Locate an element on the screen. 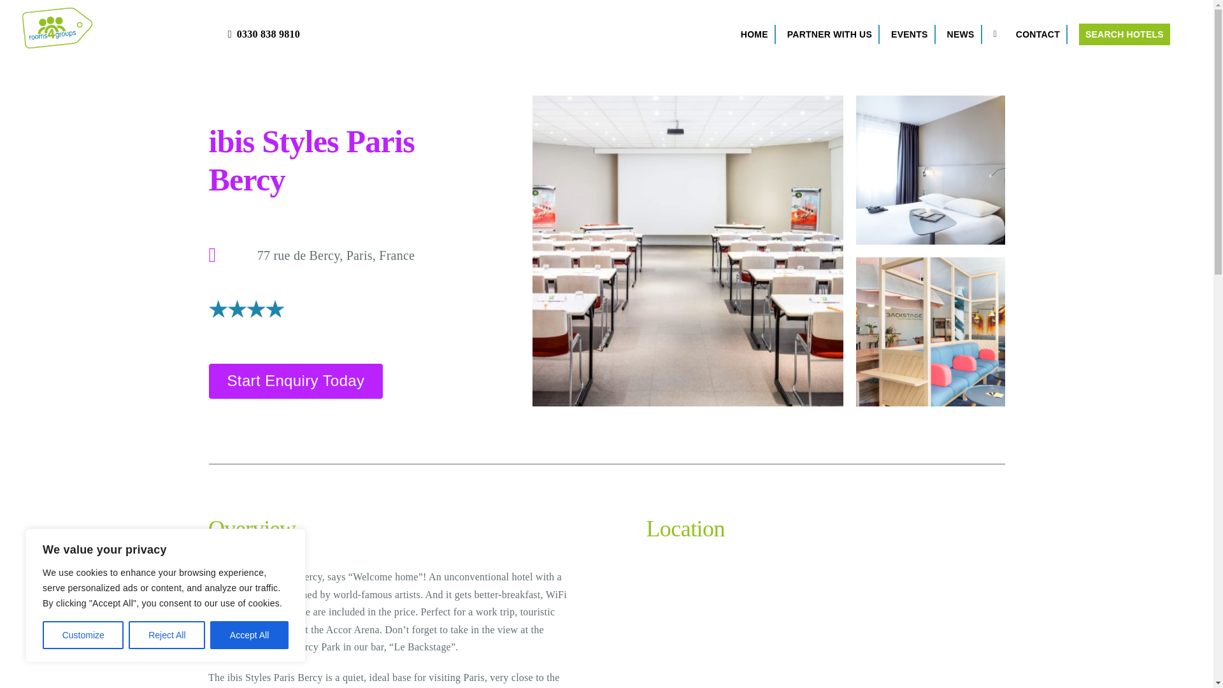 The width and height of the screenshot is (1223, 688). PARTNER WITH US is located at coordinates (829, 34).